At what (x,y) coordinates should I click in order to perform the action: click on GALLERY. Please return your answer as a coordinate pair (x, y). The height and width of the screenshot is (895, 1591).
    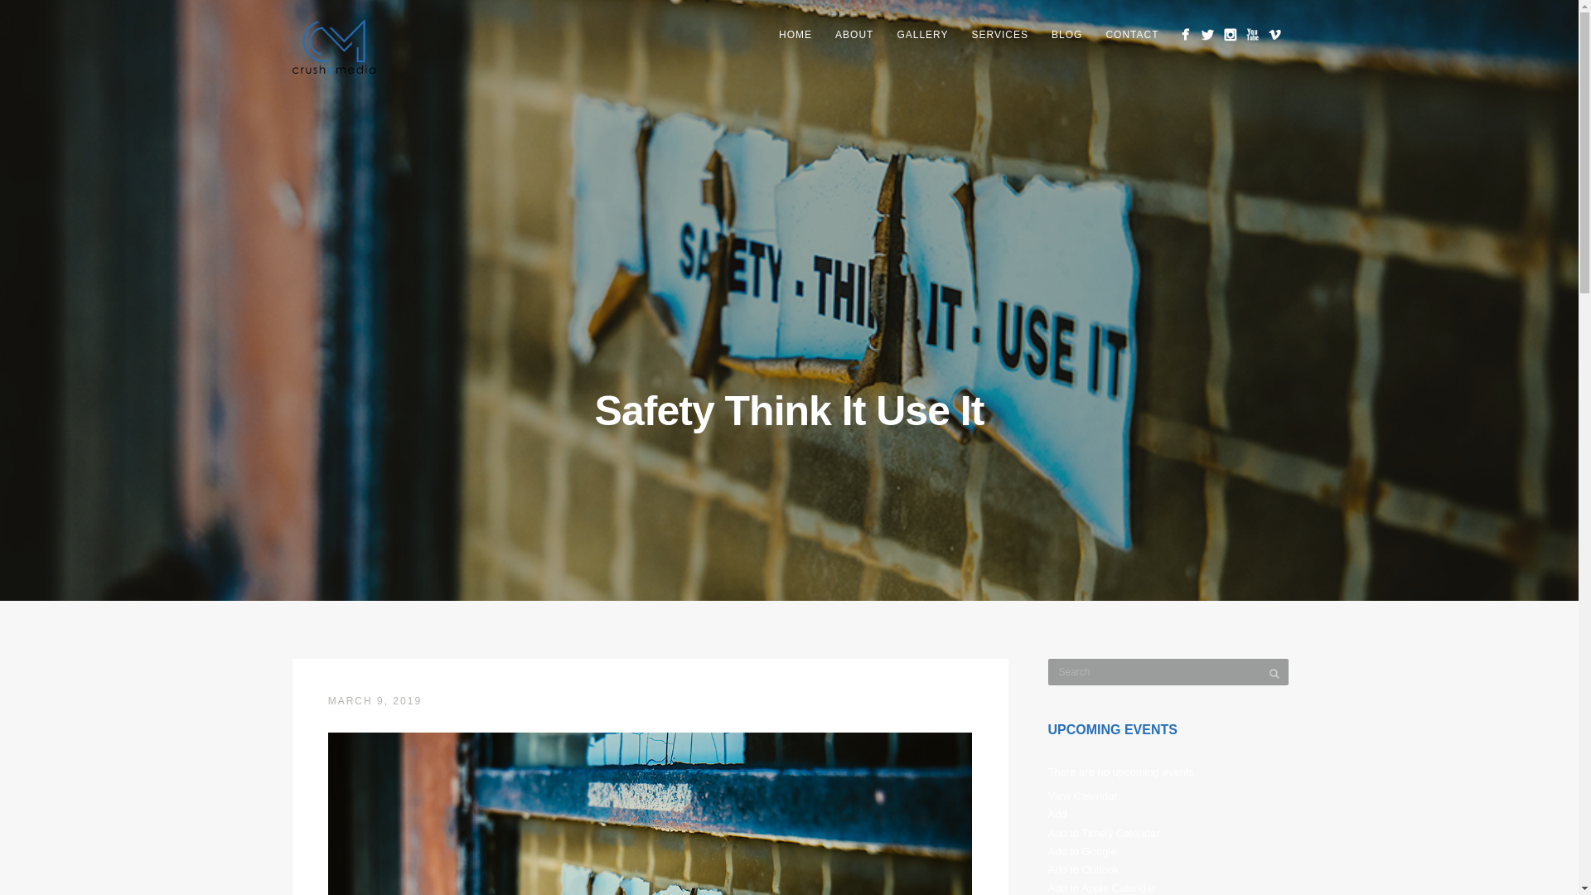
    Looking at the image, I should click on (921, 35).